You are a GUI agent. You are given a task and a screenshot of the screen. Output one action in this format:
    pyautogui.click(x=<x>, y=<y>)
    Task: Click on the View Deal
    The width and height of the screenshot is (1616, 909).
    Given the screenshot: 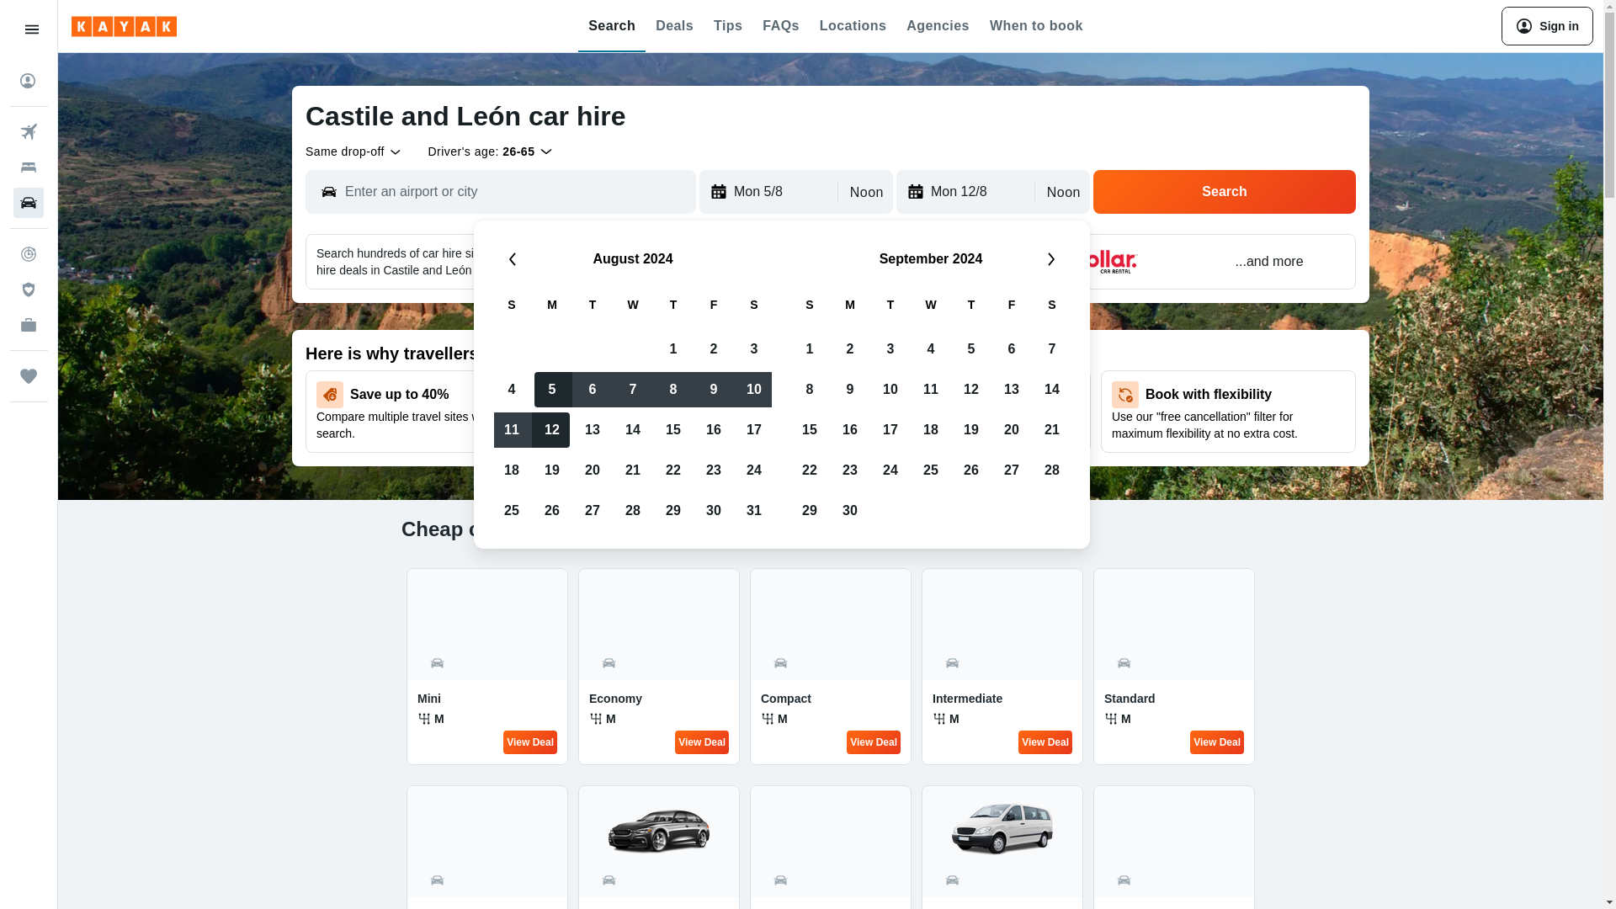 What is the action you would take?
    pyautogui.click(x=530, y=742)
    